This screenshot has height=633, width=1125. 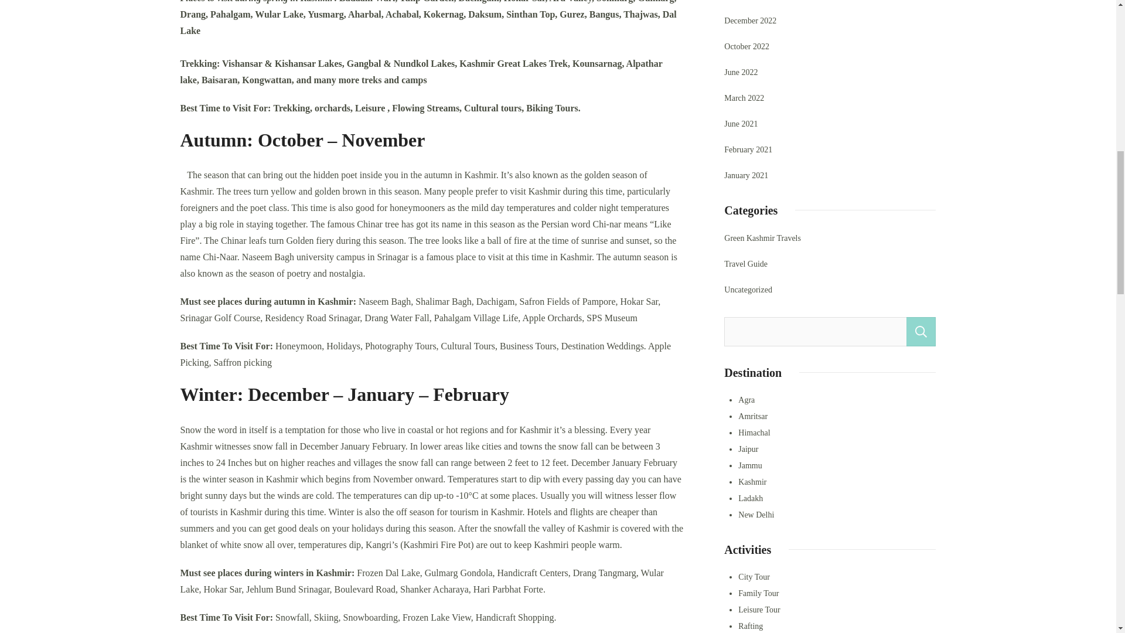 What do you see at coordinates (750, 21) in the screenshot?
I see `December 2022` at bounding box center [750, 21].